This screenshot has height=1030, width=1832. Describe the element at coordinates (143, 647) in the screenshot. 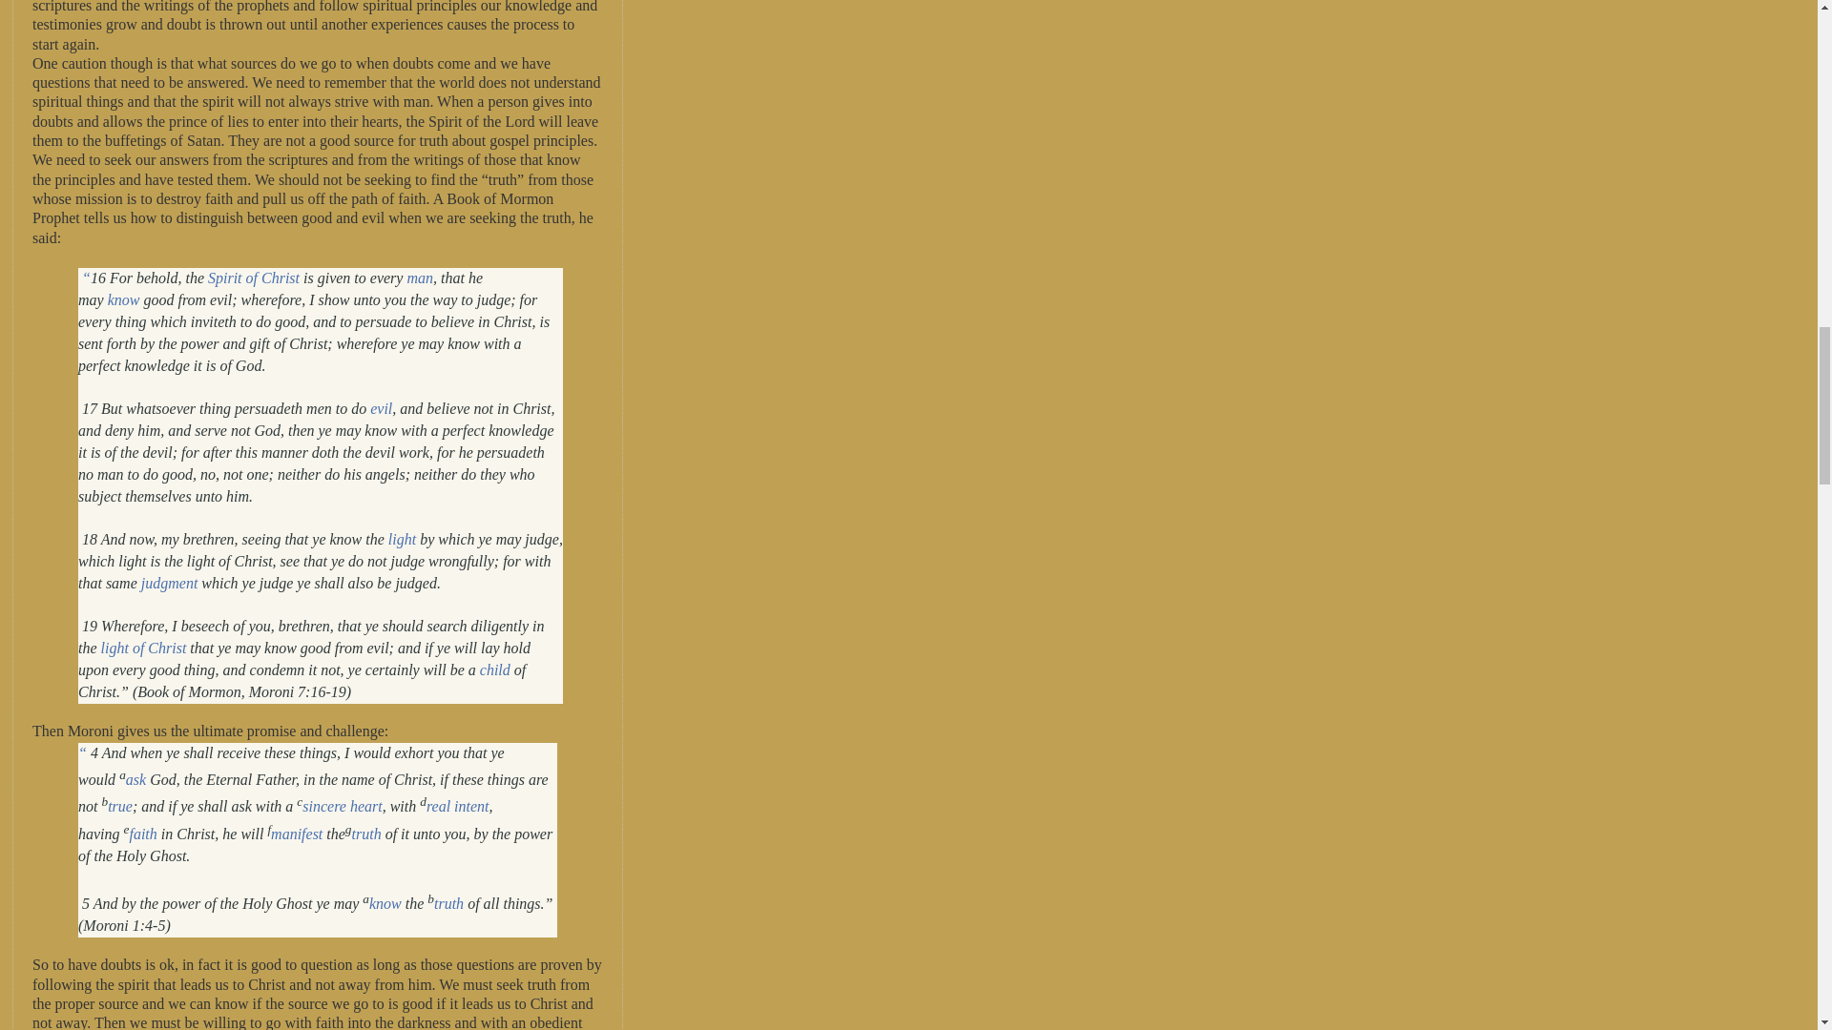

I see `light of Christ` at that location.